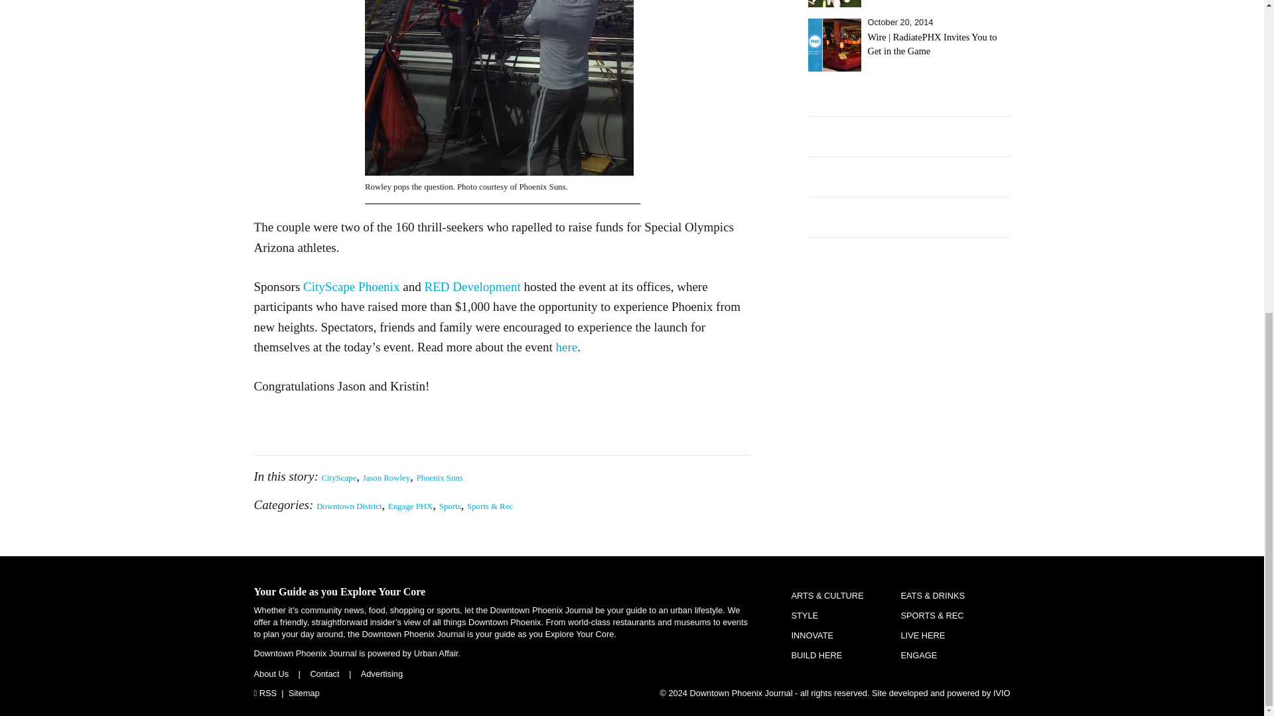  I want to click on Suns Rowley web, so click(499, 88).